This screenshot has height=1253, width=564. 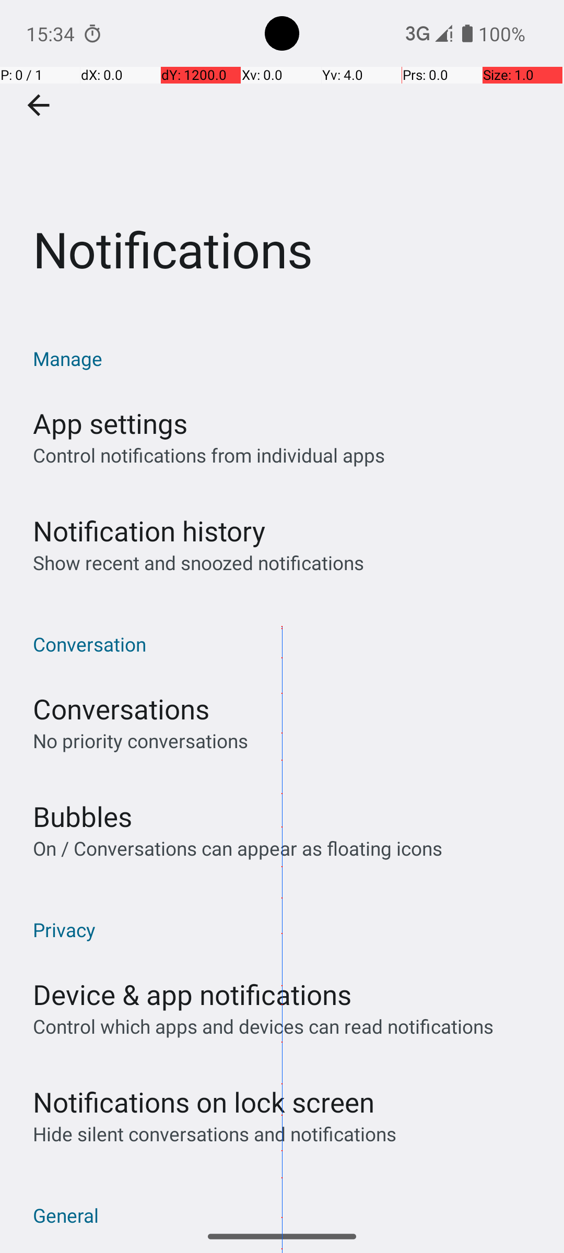 I want to click on Conversation, so click(x=287, y=644).